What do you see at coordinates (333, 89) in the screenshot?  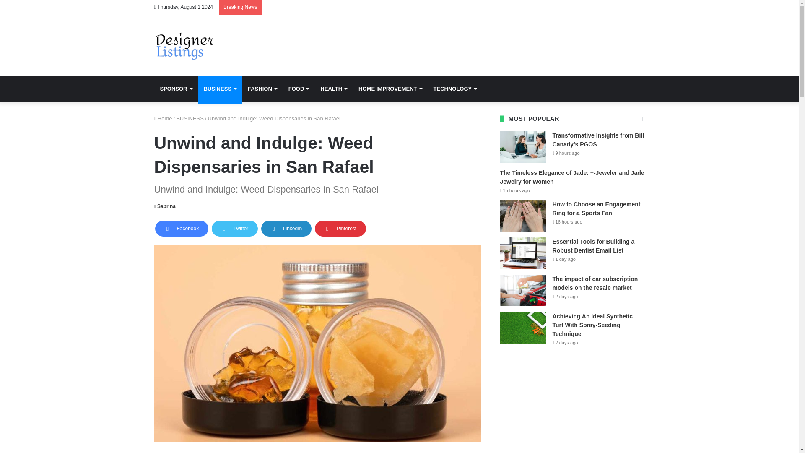 I see `HEALTH` at bounding box center [333, 89].